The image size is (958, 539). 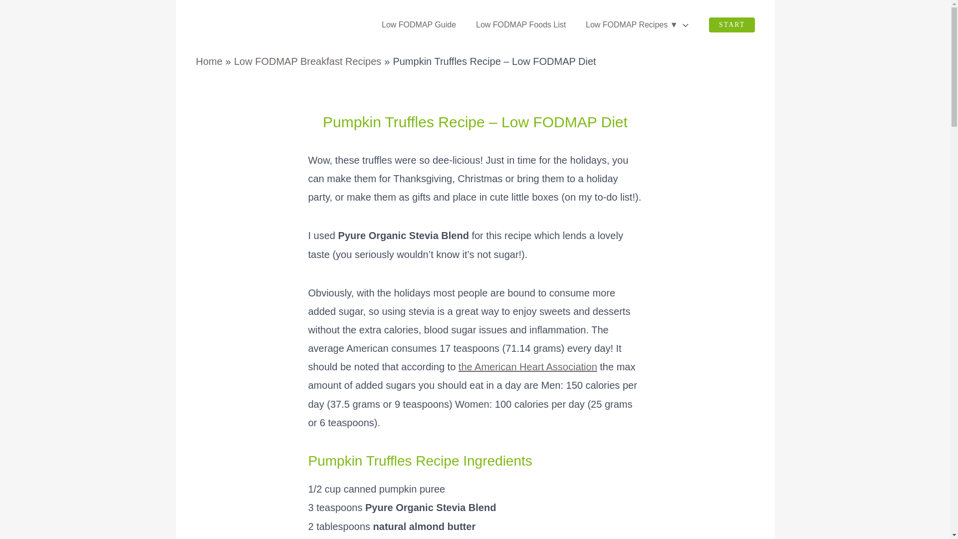 What do you see at coordinates (307, 61) in the screenshot?
I see `Low FODMAP Breakfast Recipes` at bounding box center [307, 61].